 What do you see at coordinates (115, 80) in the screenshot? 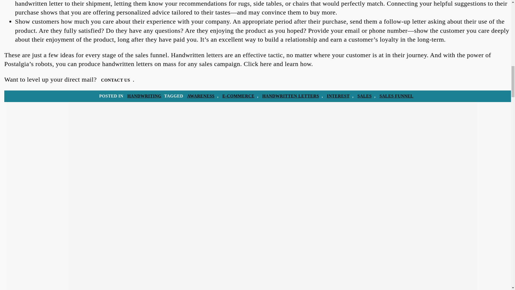
I see `CONTACT US` at bounding box center [115, 80].